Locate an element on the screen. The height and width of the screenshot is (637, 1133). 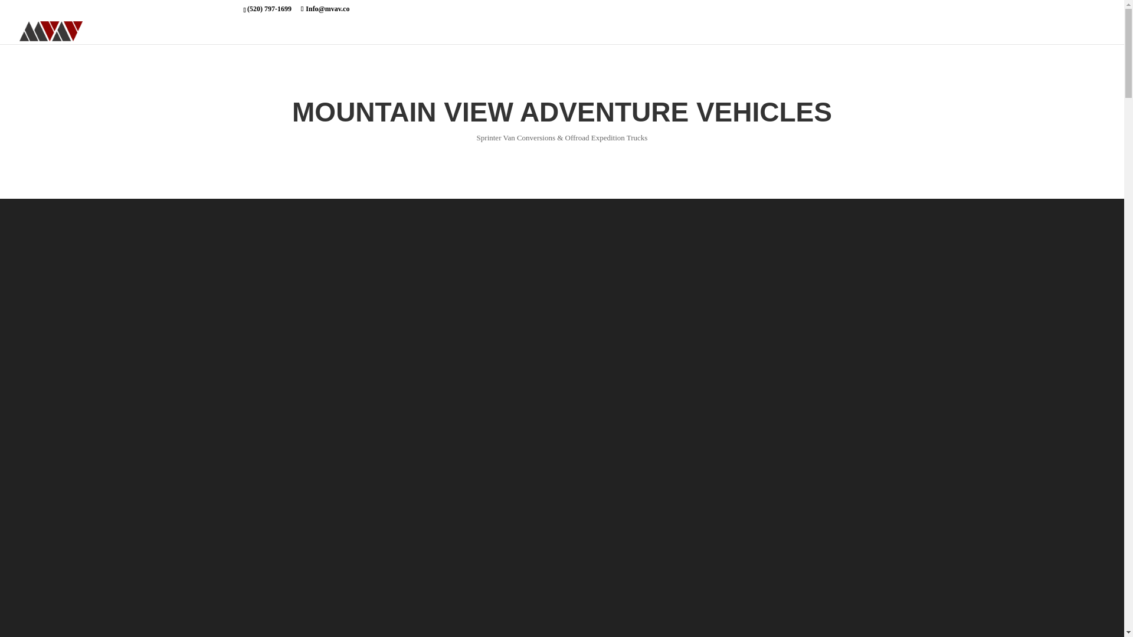
ABOUT US is located at coordinates (1030, 35).